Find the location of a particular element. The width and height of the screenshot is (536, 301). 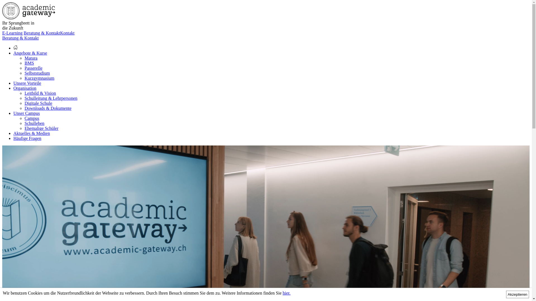

Beratung & Kontakt is located at coordinates (21, 38).